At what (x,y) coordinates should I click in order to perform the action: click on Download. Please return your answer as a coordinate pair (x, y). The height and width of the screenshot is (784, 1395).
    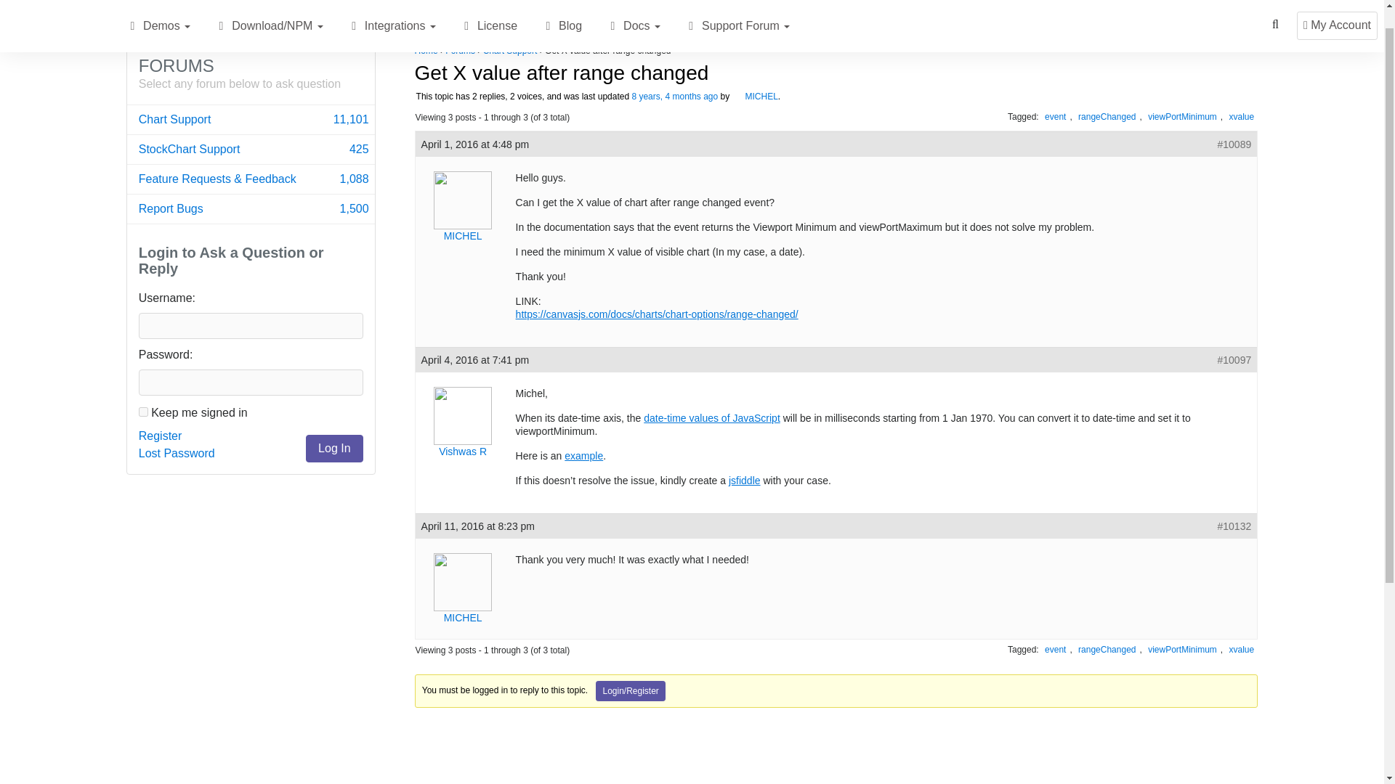
    Looking at the image, I should click on (132, 3).